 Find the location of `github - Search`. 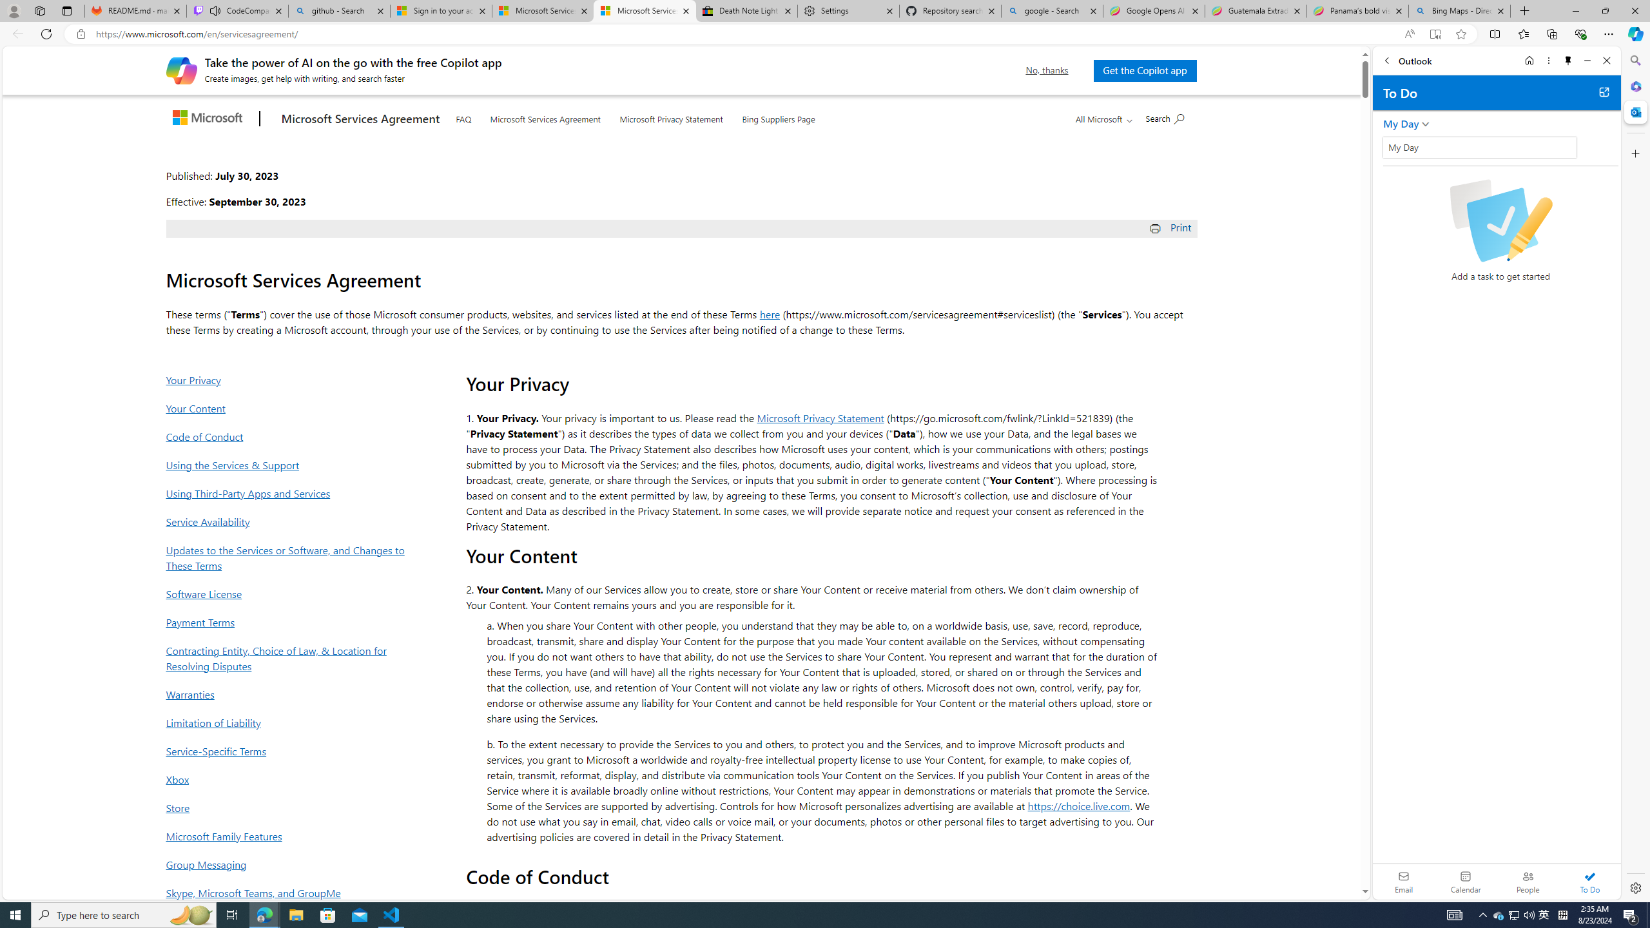

github - Search is located at coordinates (339, 11).